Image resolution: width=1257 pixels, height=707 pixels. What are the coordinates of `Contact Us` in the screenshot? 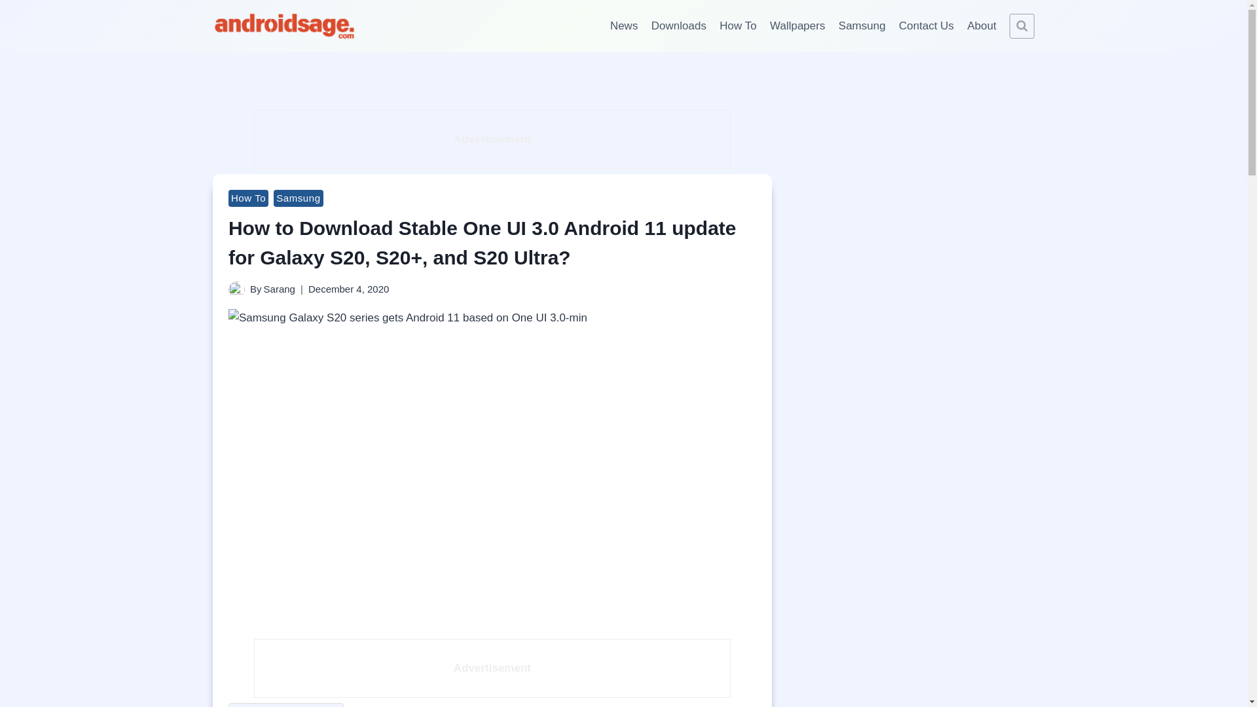 It's located at (926, 26).